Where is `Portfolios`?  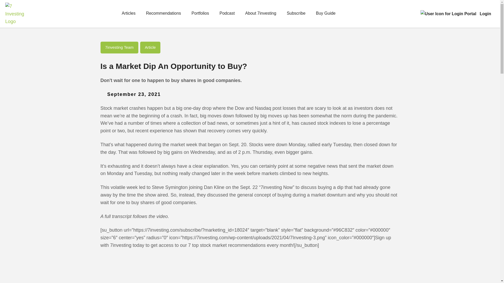
Portfolios is located at coordinates (200, 15).